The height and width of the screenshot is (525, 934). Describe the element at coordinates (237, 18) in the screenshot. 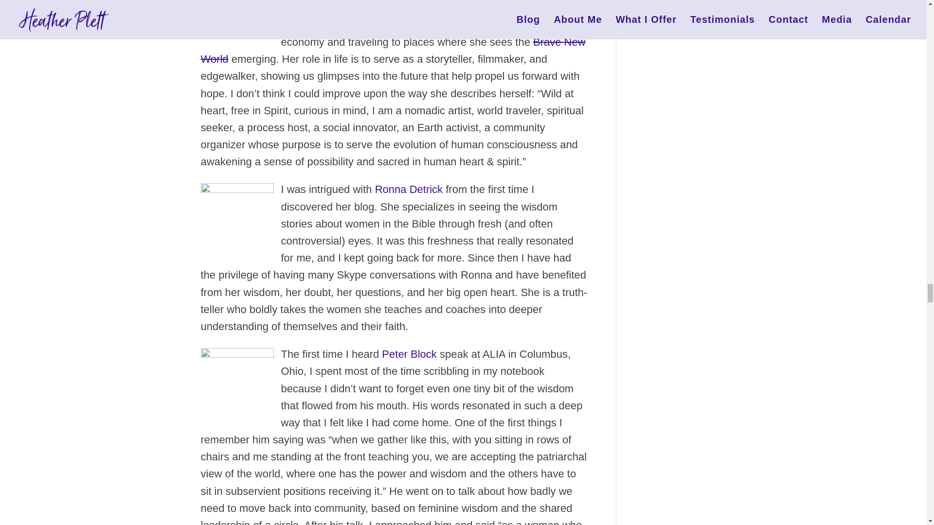

I see `filiz telek` at that location.